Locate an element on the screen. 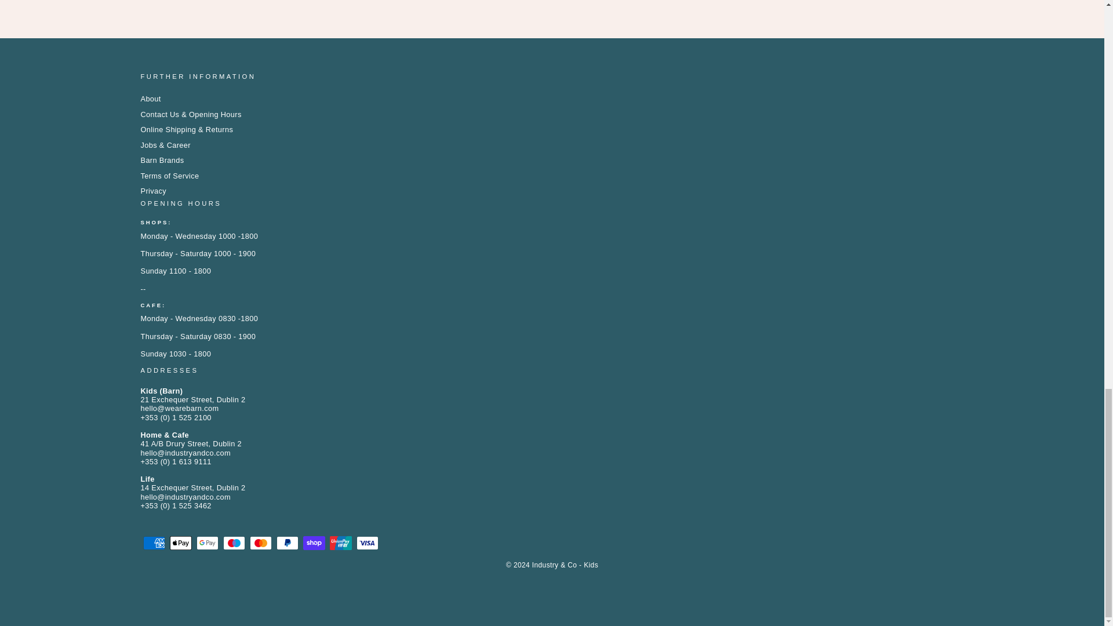 The height and width of the screenshot is (626, 1113). Mastercard is located at coordinates (260, 543).